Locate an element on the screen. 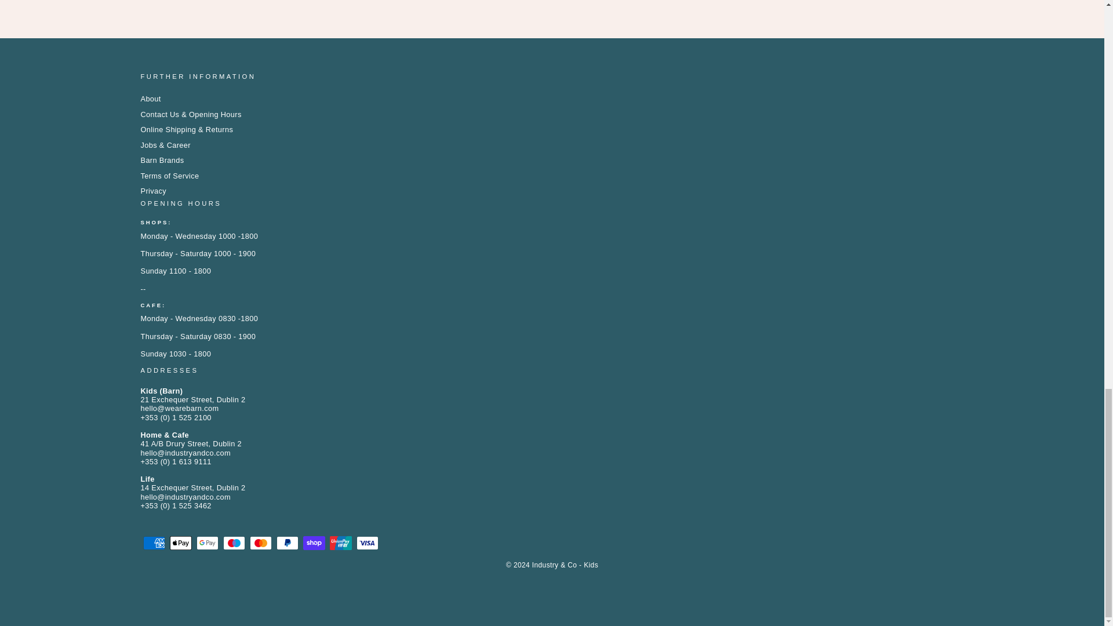 The height and width of the screenshot is (626, 1113). Mastercard is located at coordinates (260, 543).